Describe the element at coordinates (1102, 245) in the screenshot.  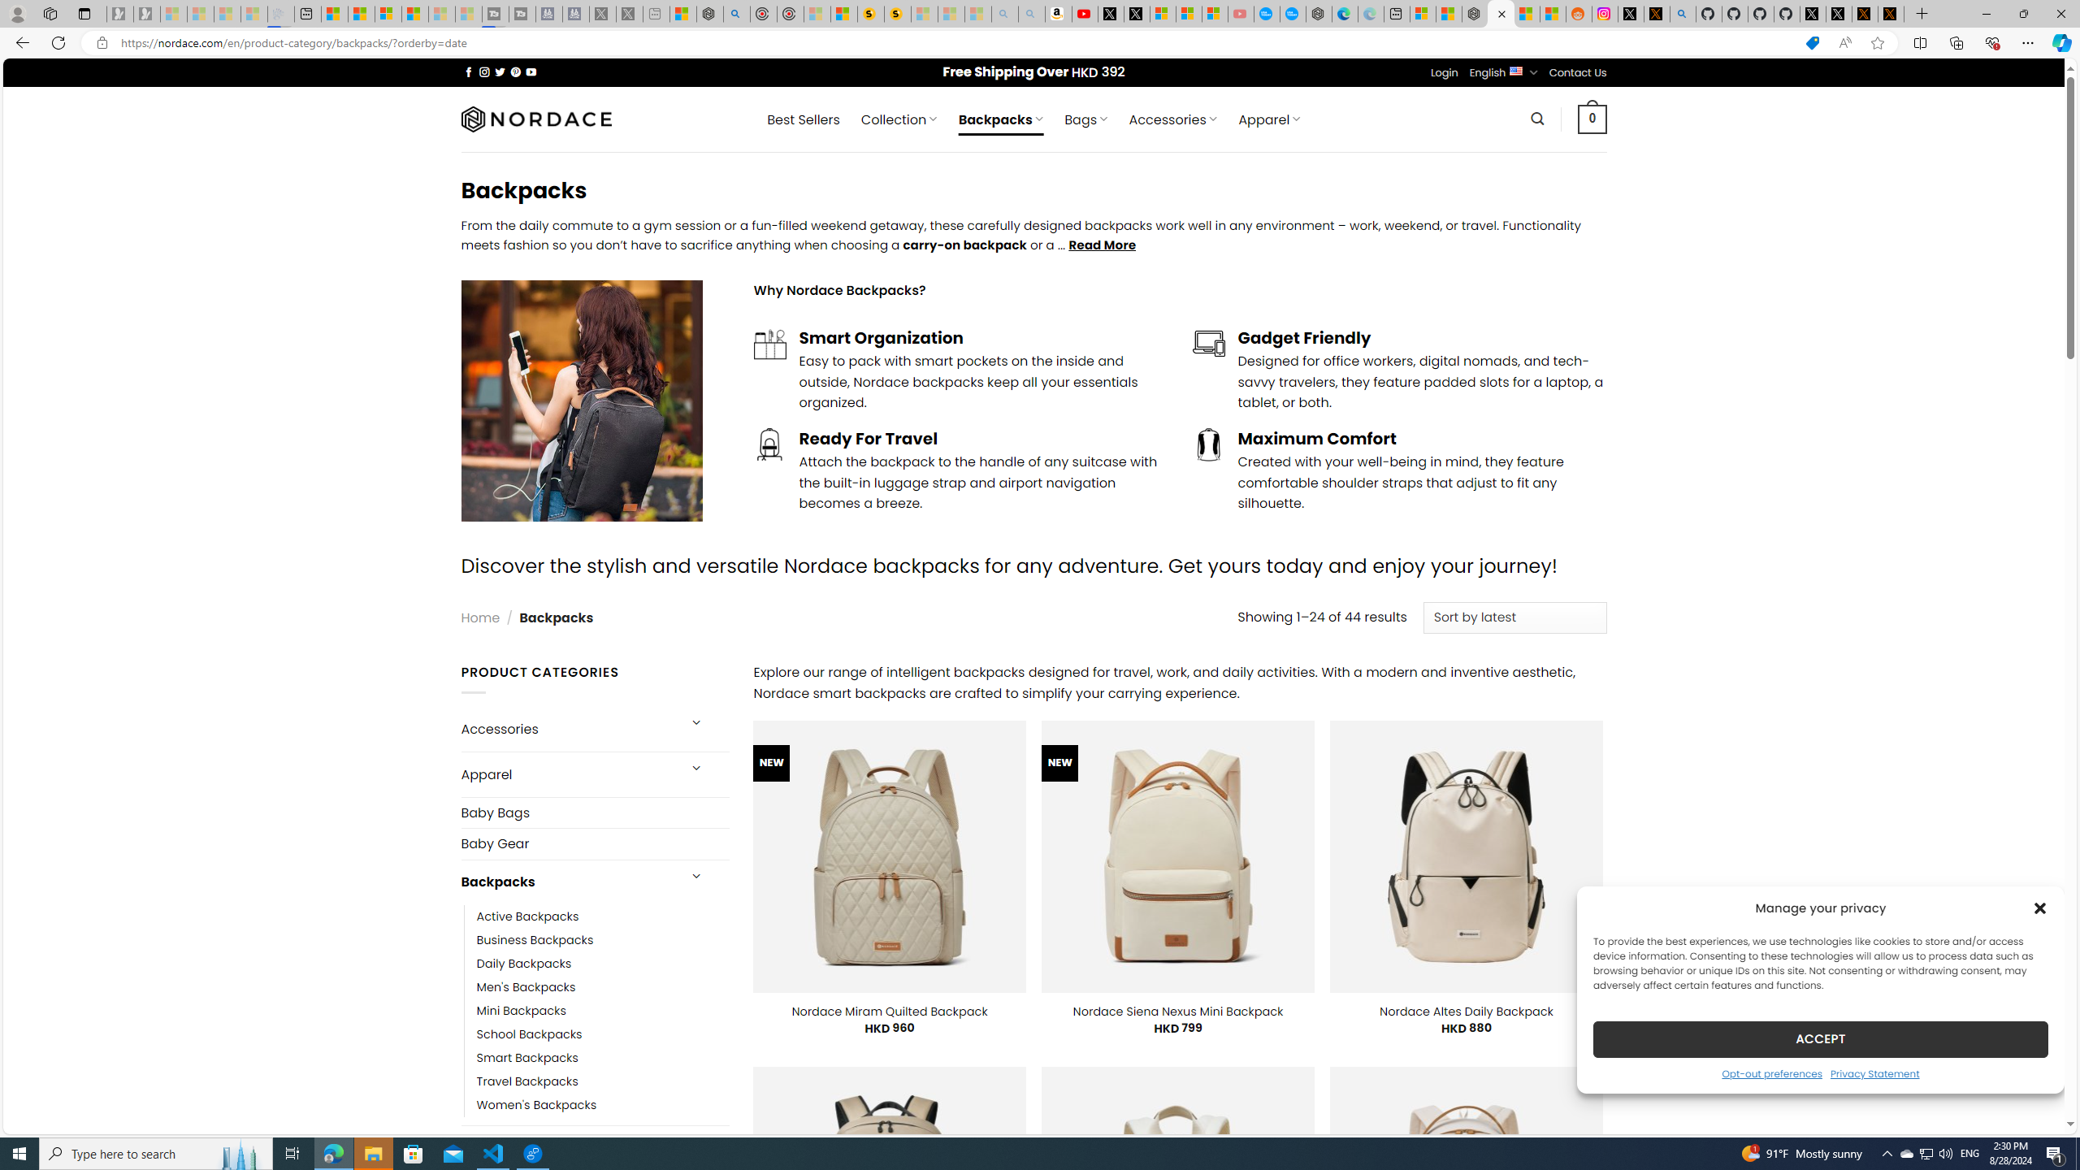
I see `Read More` at that location.